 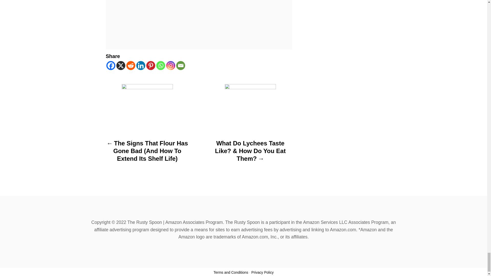 I want to click on Instagram, so click(x=171, y=65).